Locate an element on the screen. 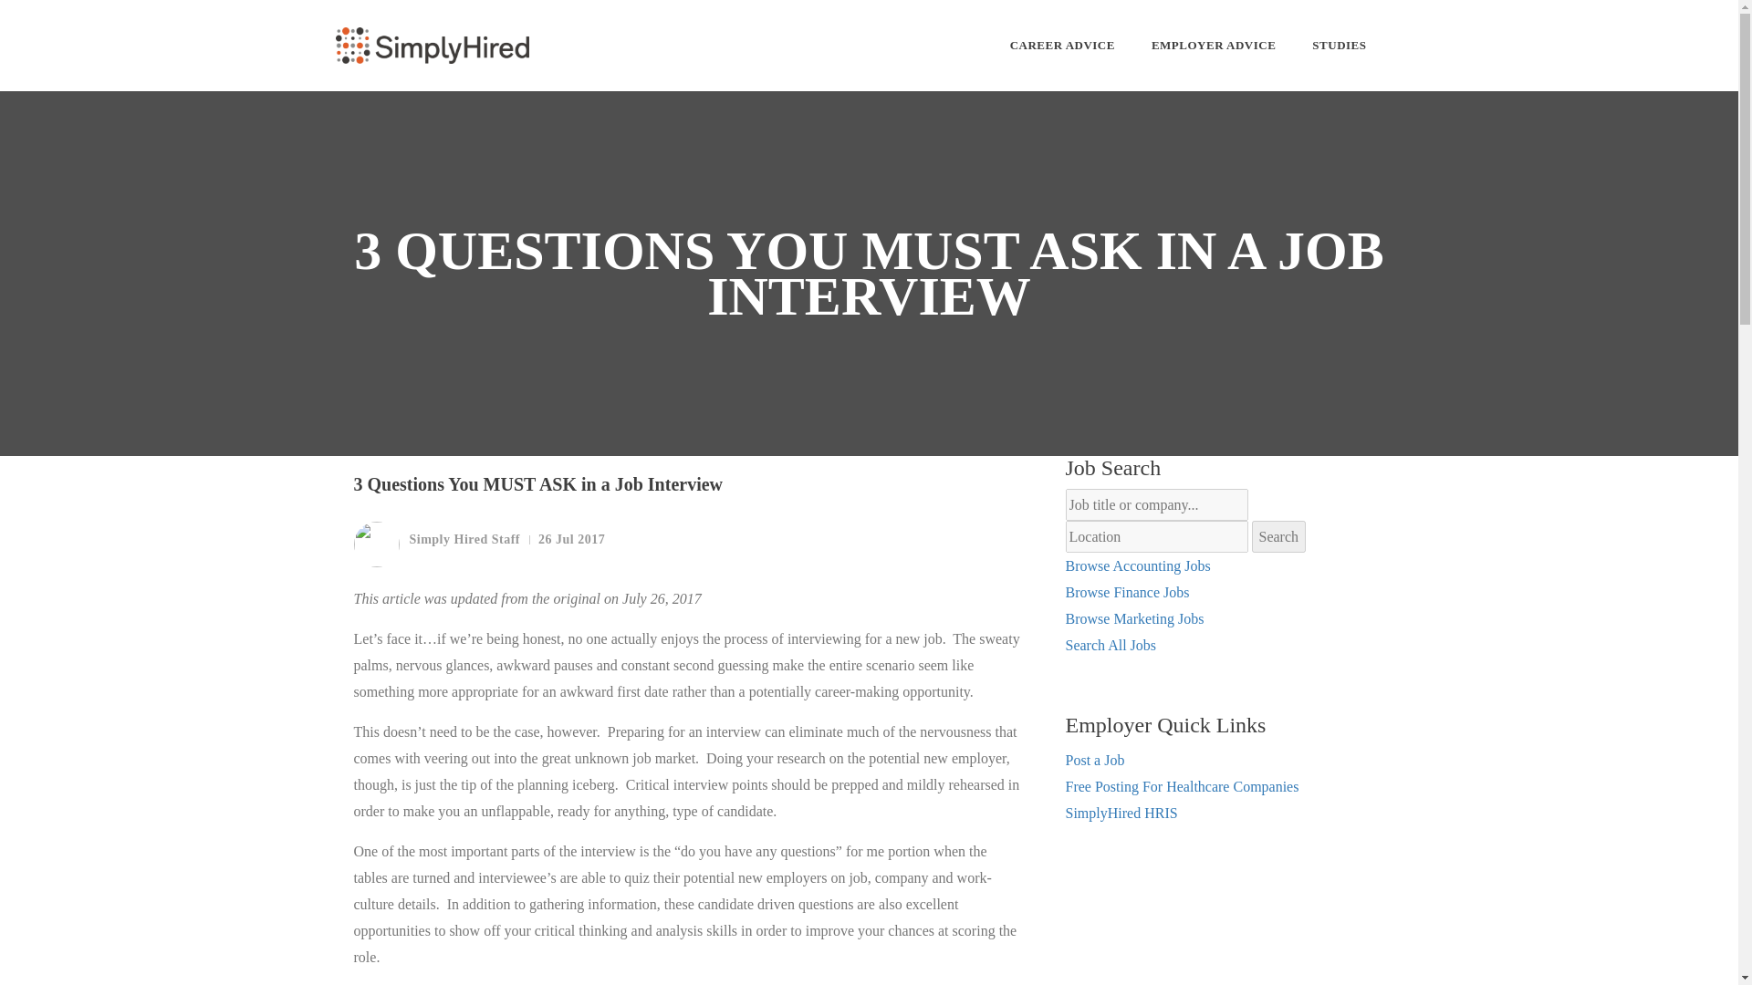  Search All Jobs is located at coordinates (1111, 645).